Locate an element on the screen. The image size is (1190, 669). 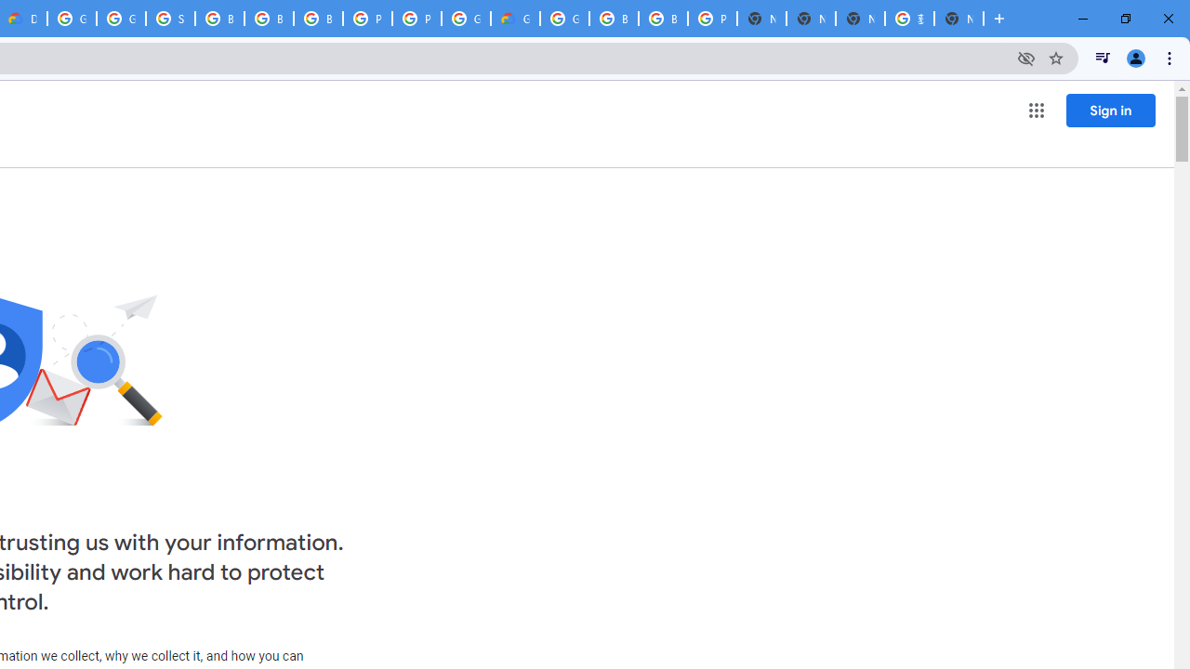
Browse Chrome as a guest - Computer - Google Chrome Help is located at coordinates (269, 19).